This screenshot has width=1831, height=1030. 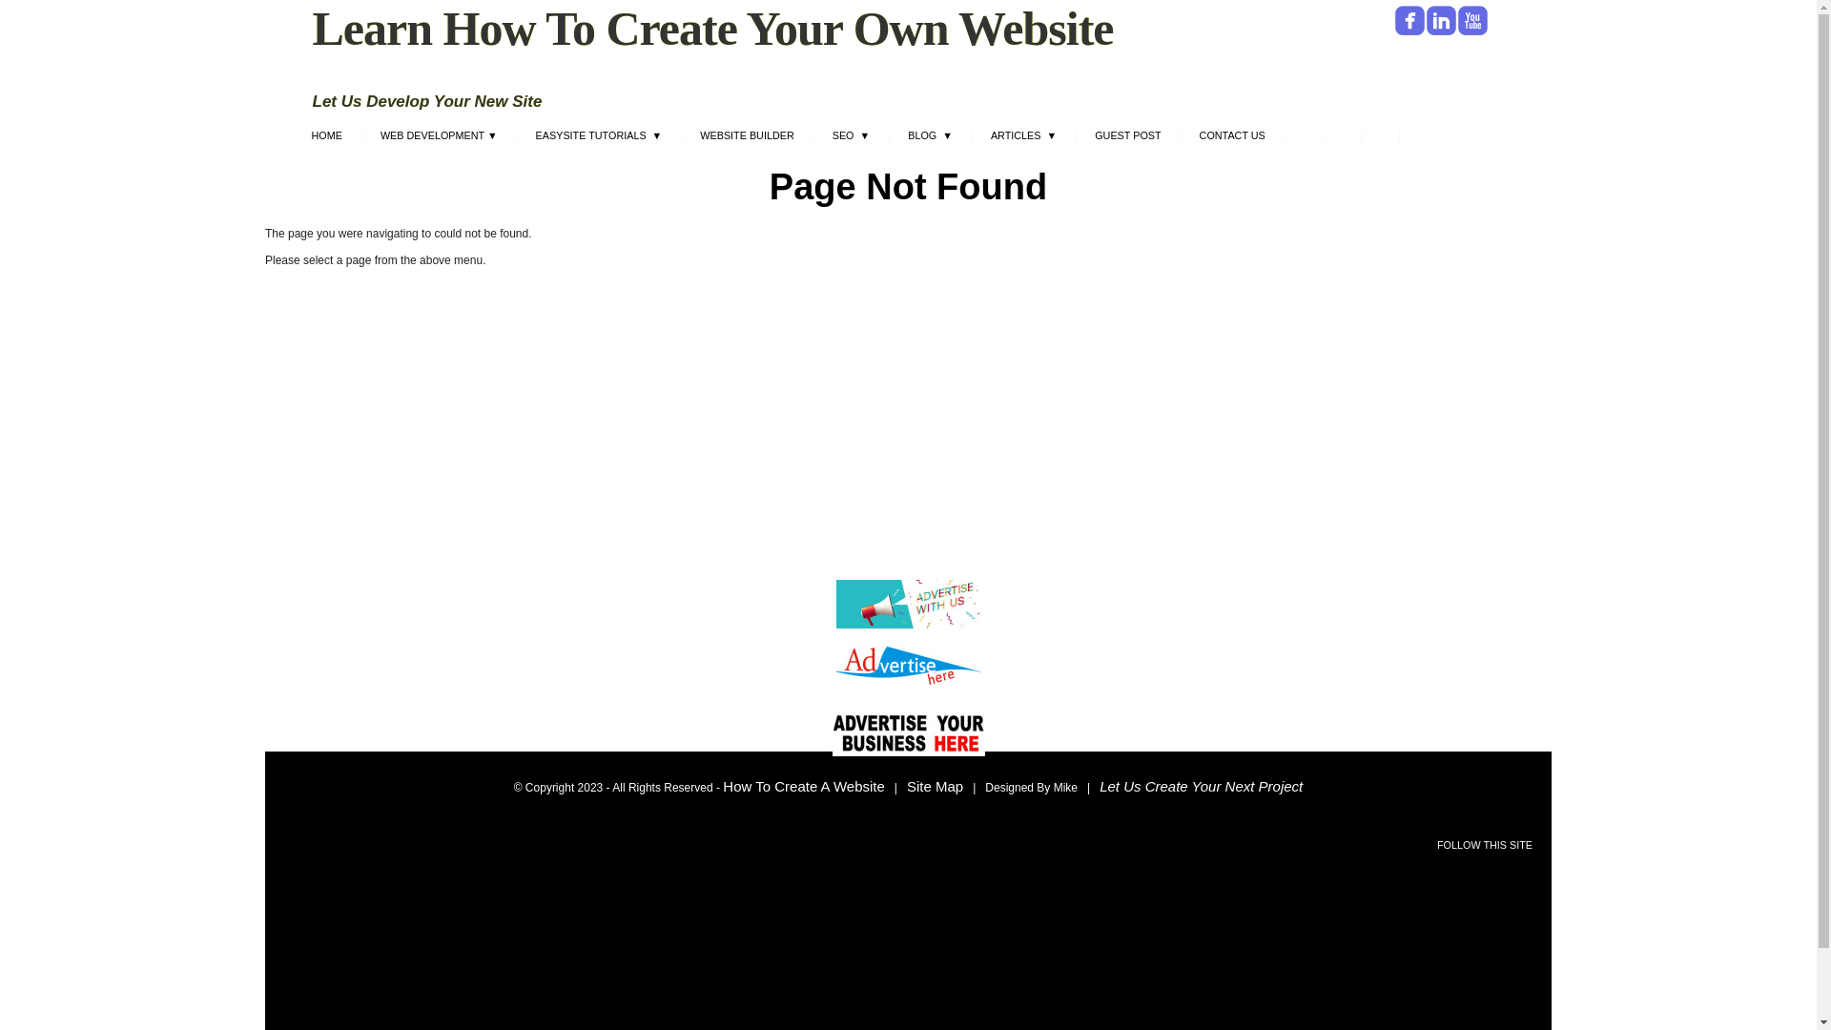 What do you see at coordinates (439, 138) in the screenshot?
I see `WEB DEVELOPMENT` at bounding box center [439, 138].